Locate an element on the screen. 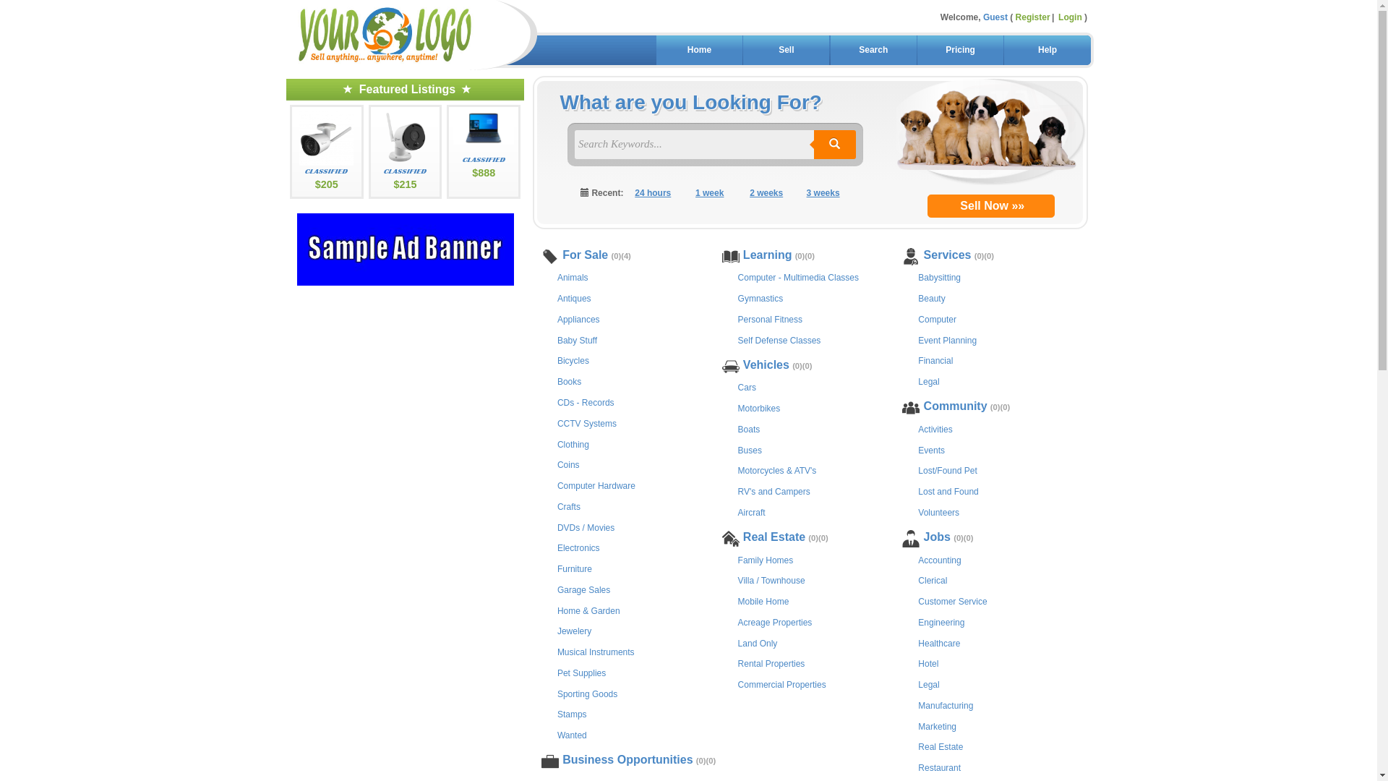 The width and height of the screenshot is (1388, 781). For Sale is located at coordinates (586, 256).